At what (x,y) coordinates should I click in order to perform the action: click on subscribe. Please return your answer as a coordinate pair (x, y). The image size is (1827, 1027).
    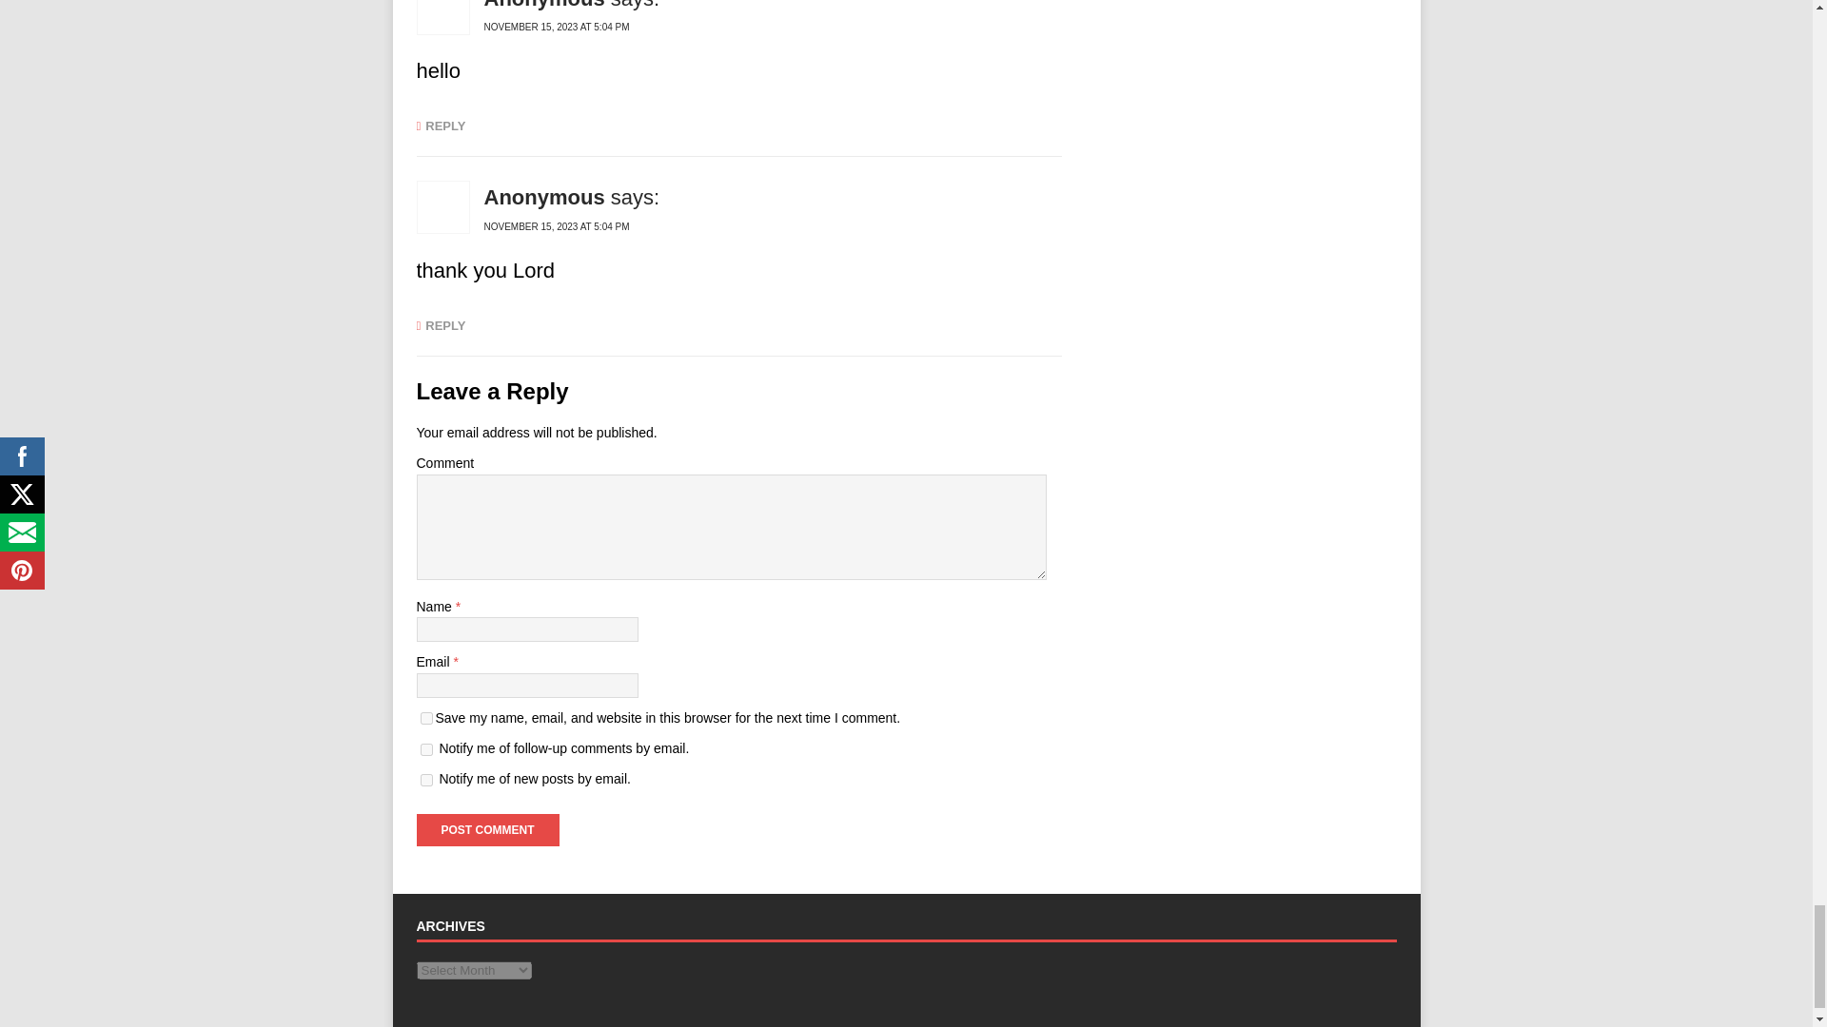
    Looking at the image, I should click on (426, 749).